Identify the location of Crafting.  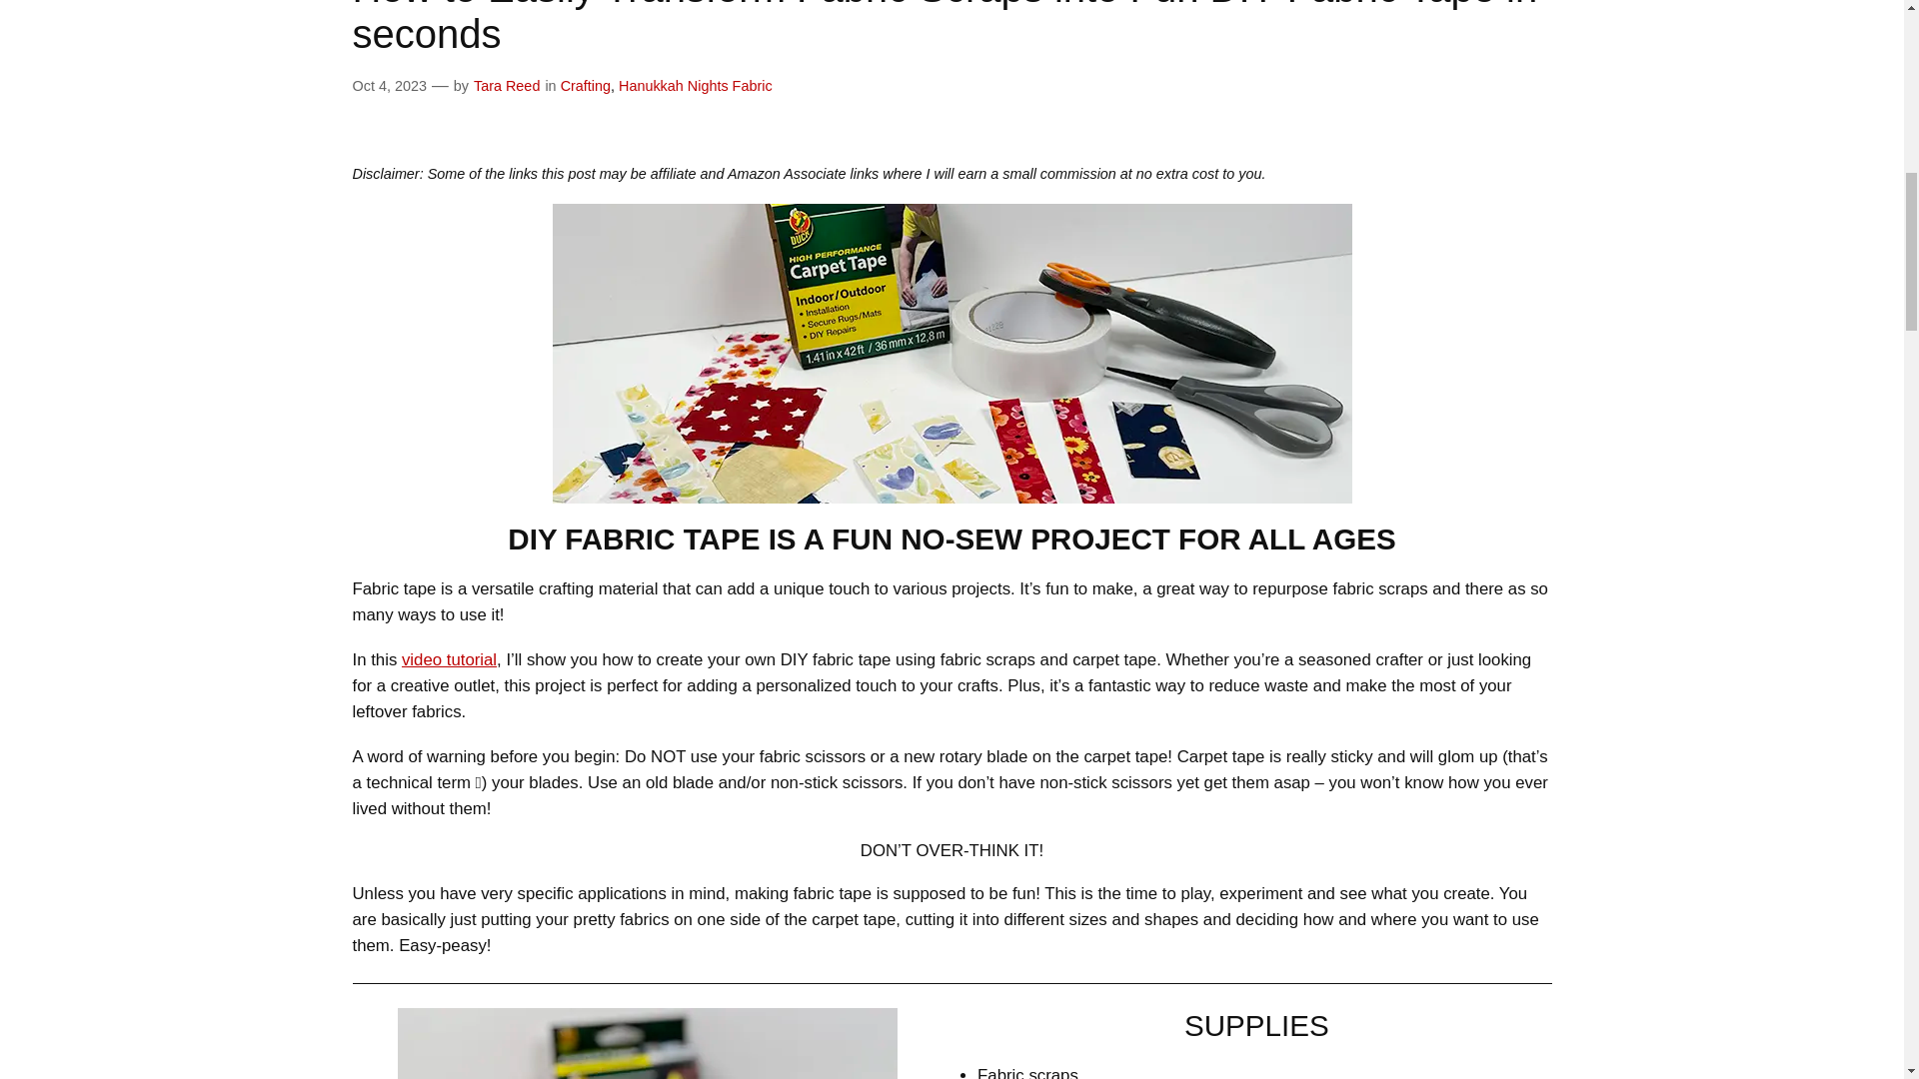
(585, 85).